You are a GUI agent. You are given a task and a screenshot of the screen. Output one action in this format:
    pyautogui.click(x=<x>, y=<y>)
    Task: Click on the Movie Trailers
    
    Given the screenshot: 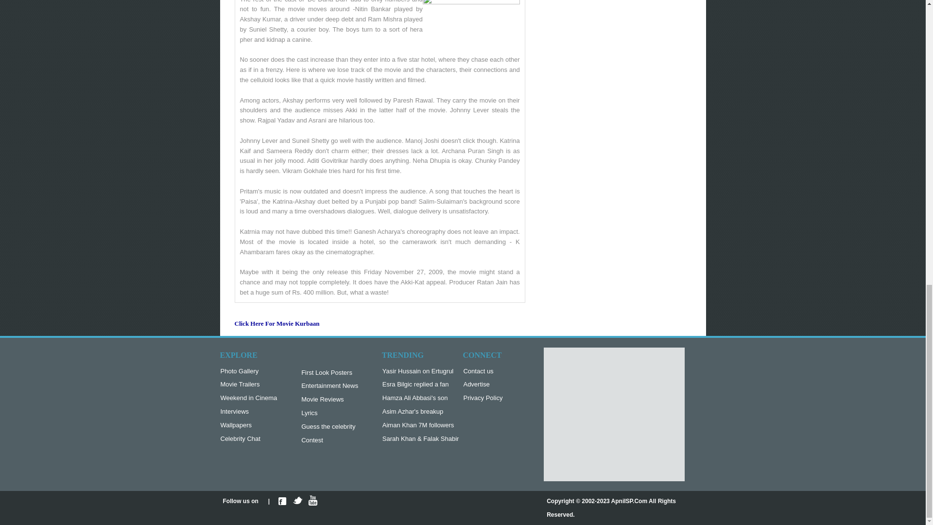 What is the action you would take?
    pyautogui.click(x=249, y=385)
    